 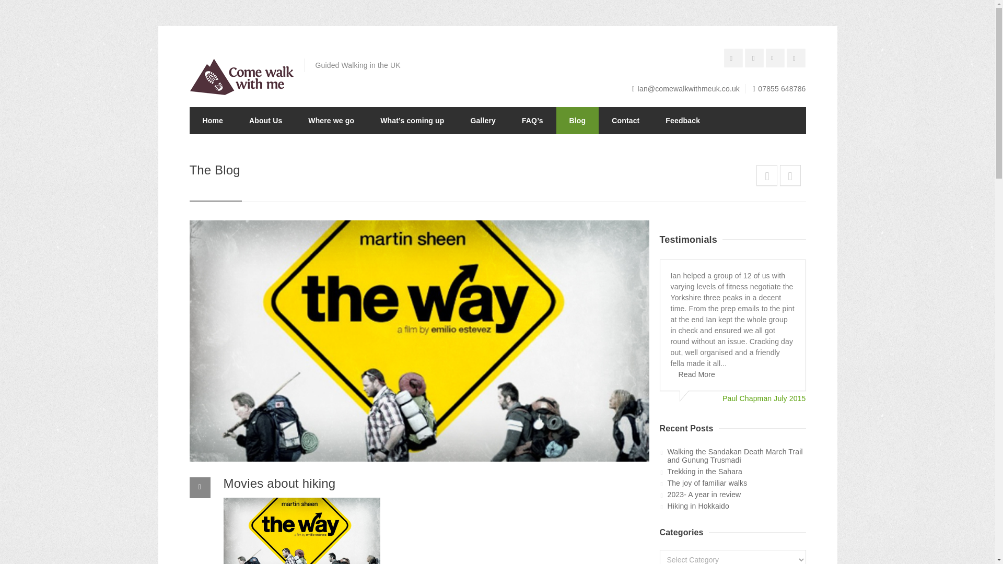 I want to click on The joy of familiar walks, so click(x=737, y=483).